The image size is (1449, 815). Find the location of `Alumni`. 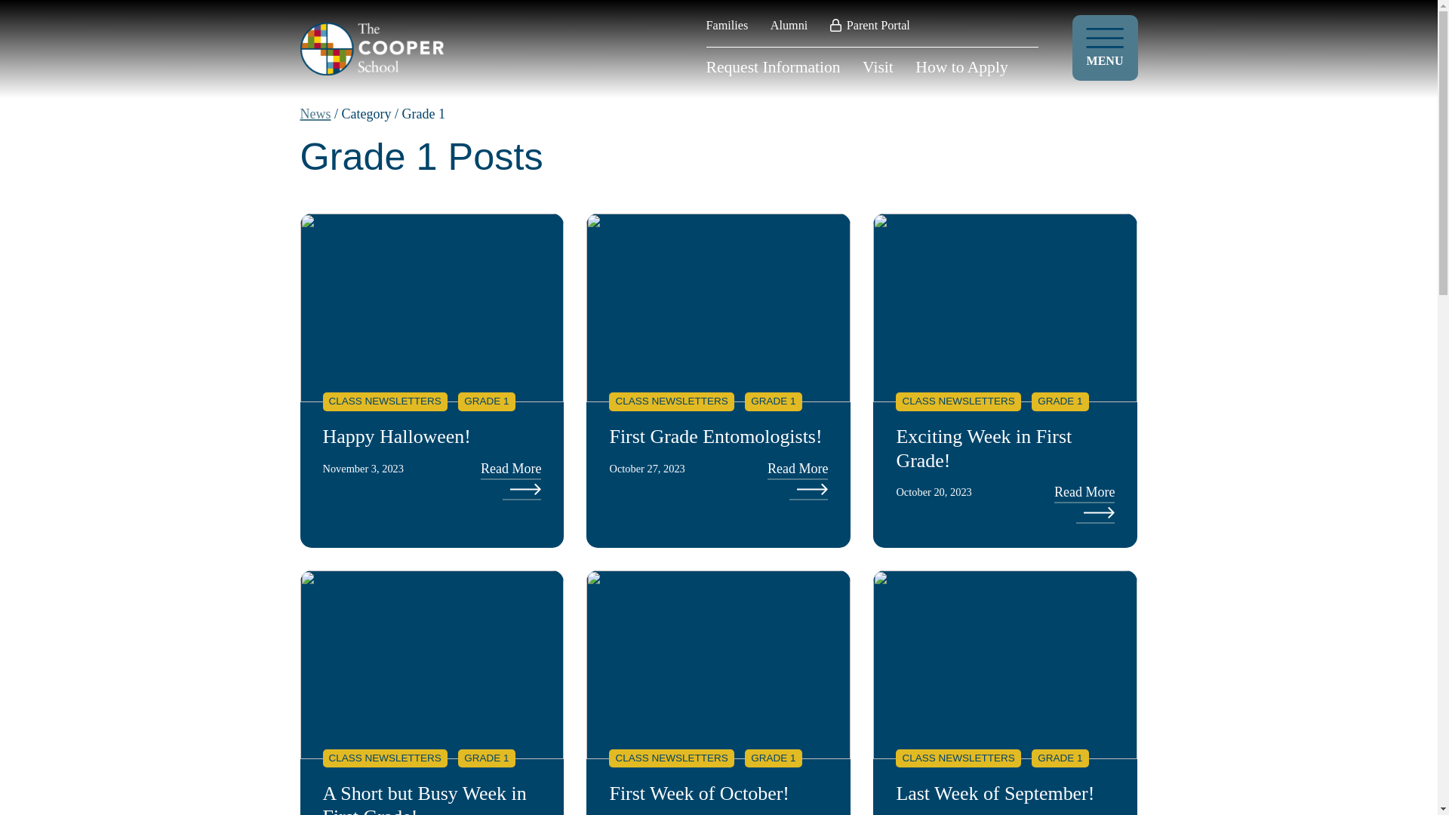

Alumni is located at coordinates (789, 26).